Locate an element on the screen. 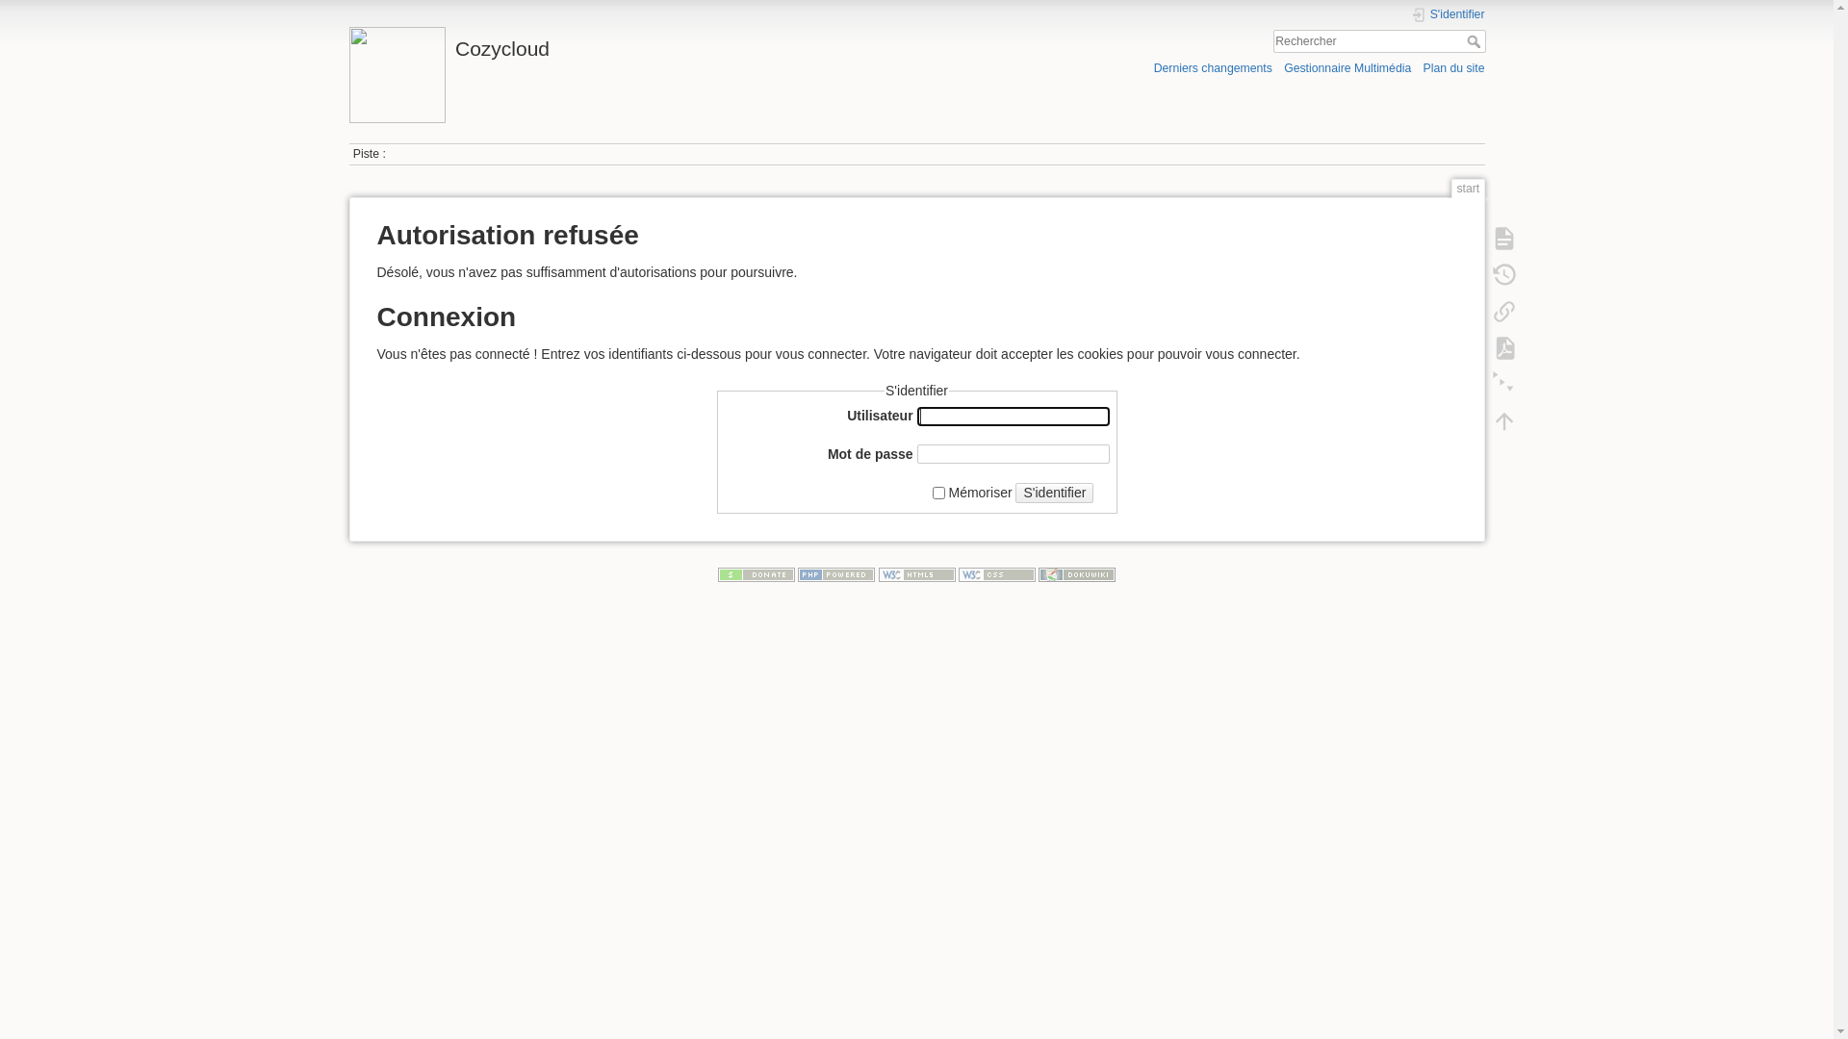 The width and height of the screenshot is (1848, 1039). S'identifier is located at coordinates (1448, 15).